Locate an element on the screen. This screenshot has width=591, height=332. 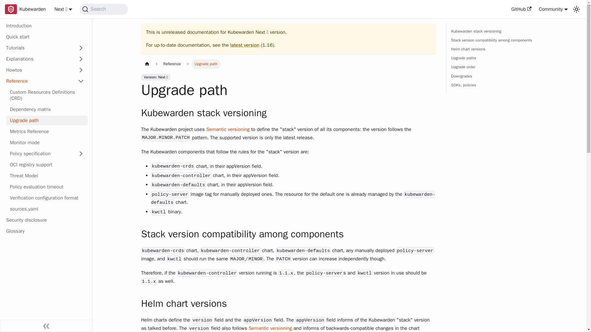
Explanations is located at coordinates (45, 59).